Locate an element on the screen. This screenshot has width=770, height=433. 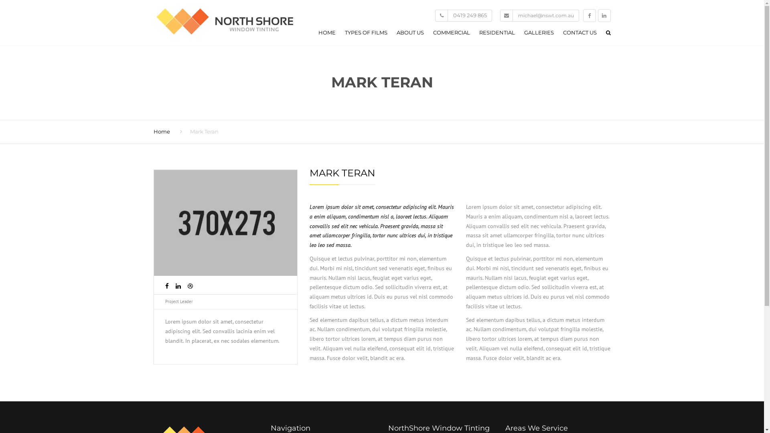
ABOUT US is located at coordinates (410, 34).